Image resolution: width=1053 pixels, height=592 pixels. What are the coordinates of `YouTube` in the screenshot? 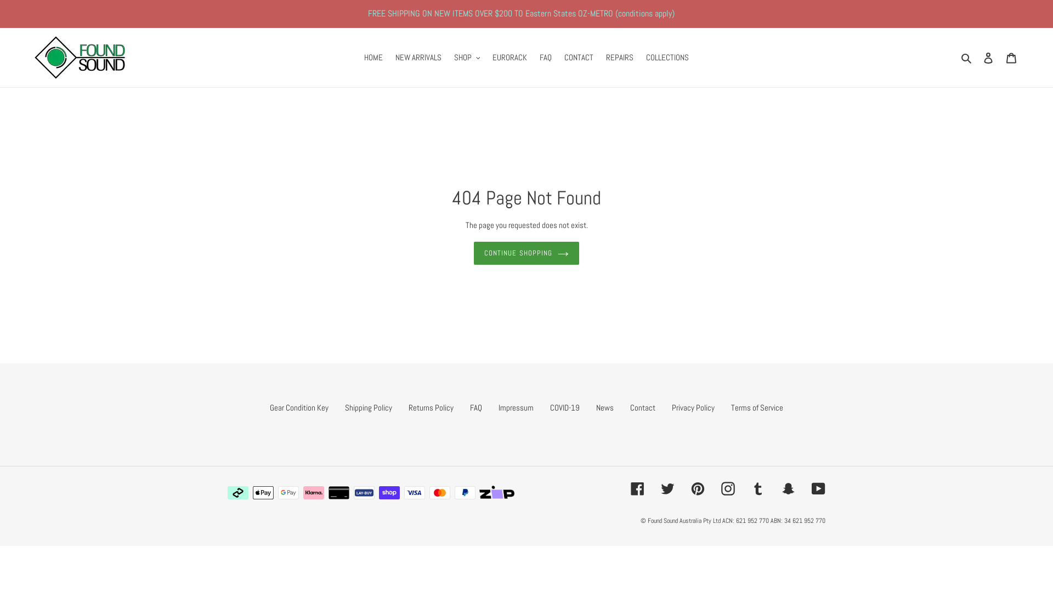 It's located at (818, 489).